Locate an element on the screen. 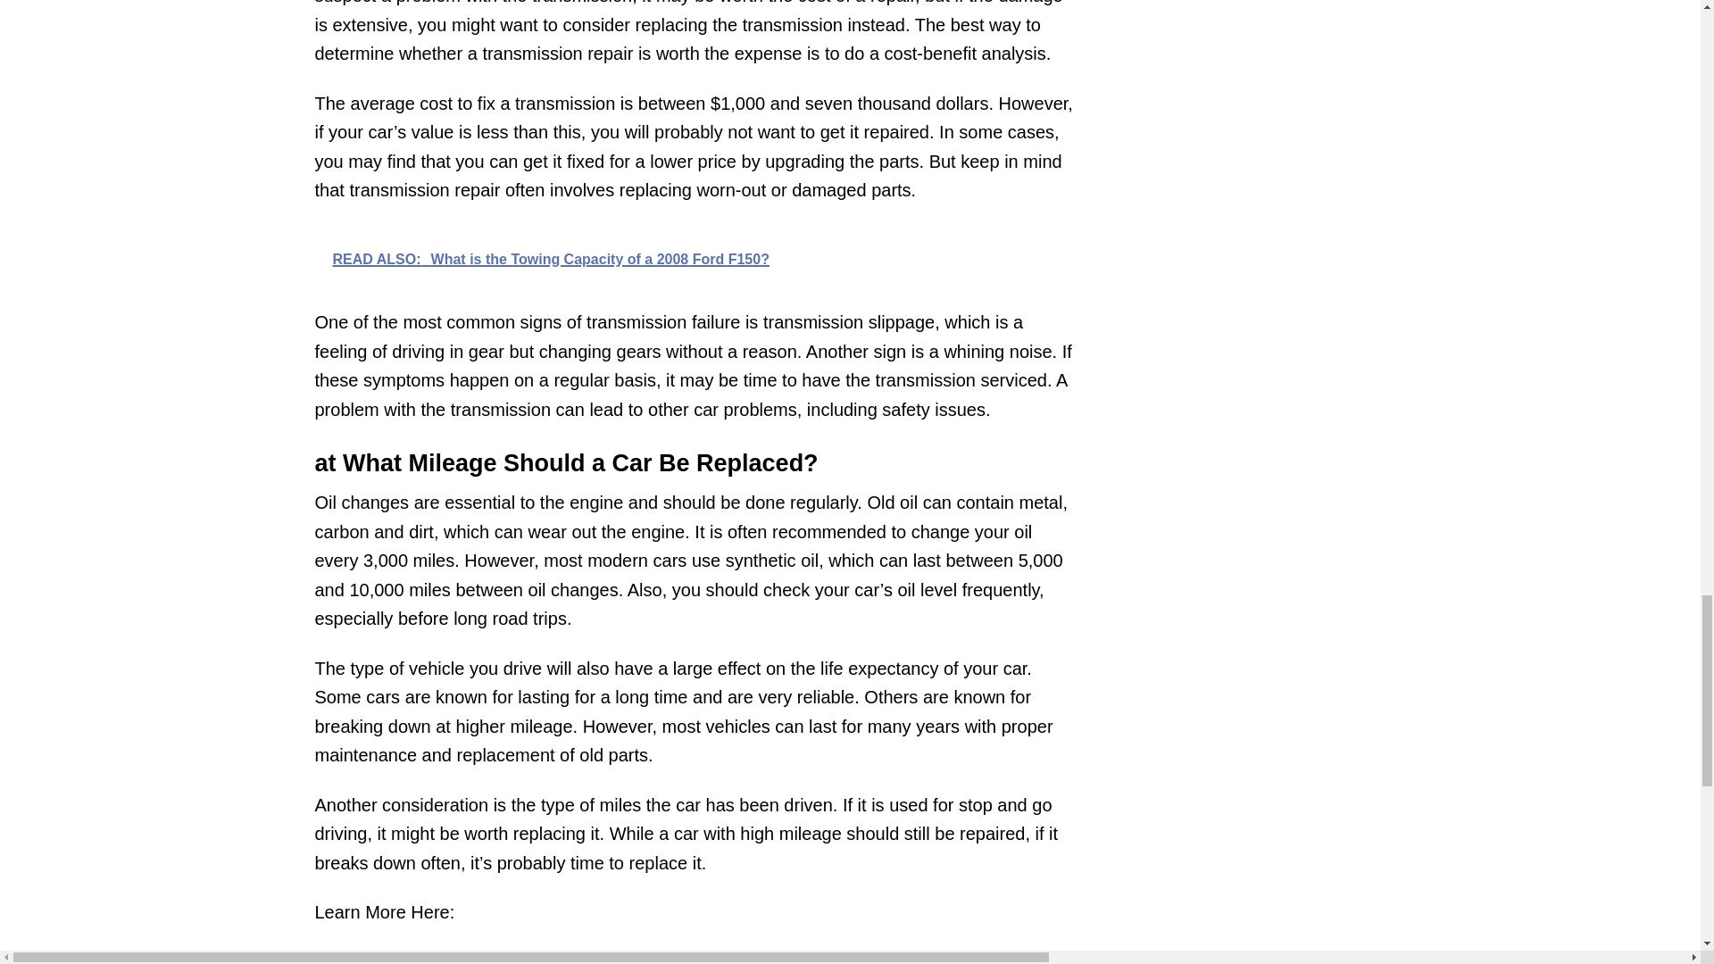 This screenshot has width=1714, height=964. History of Trucks is located at coordinates (405, 959).